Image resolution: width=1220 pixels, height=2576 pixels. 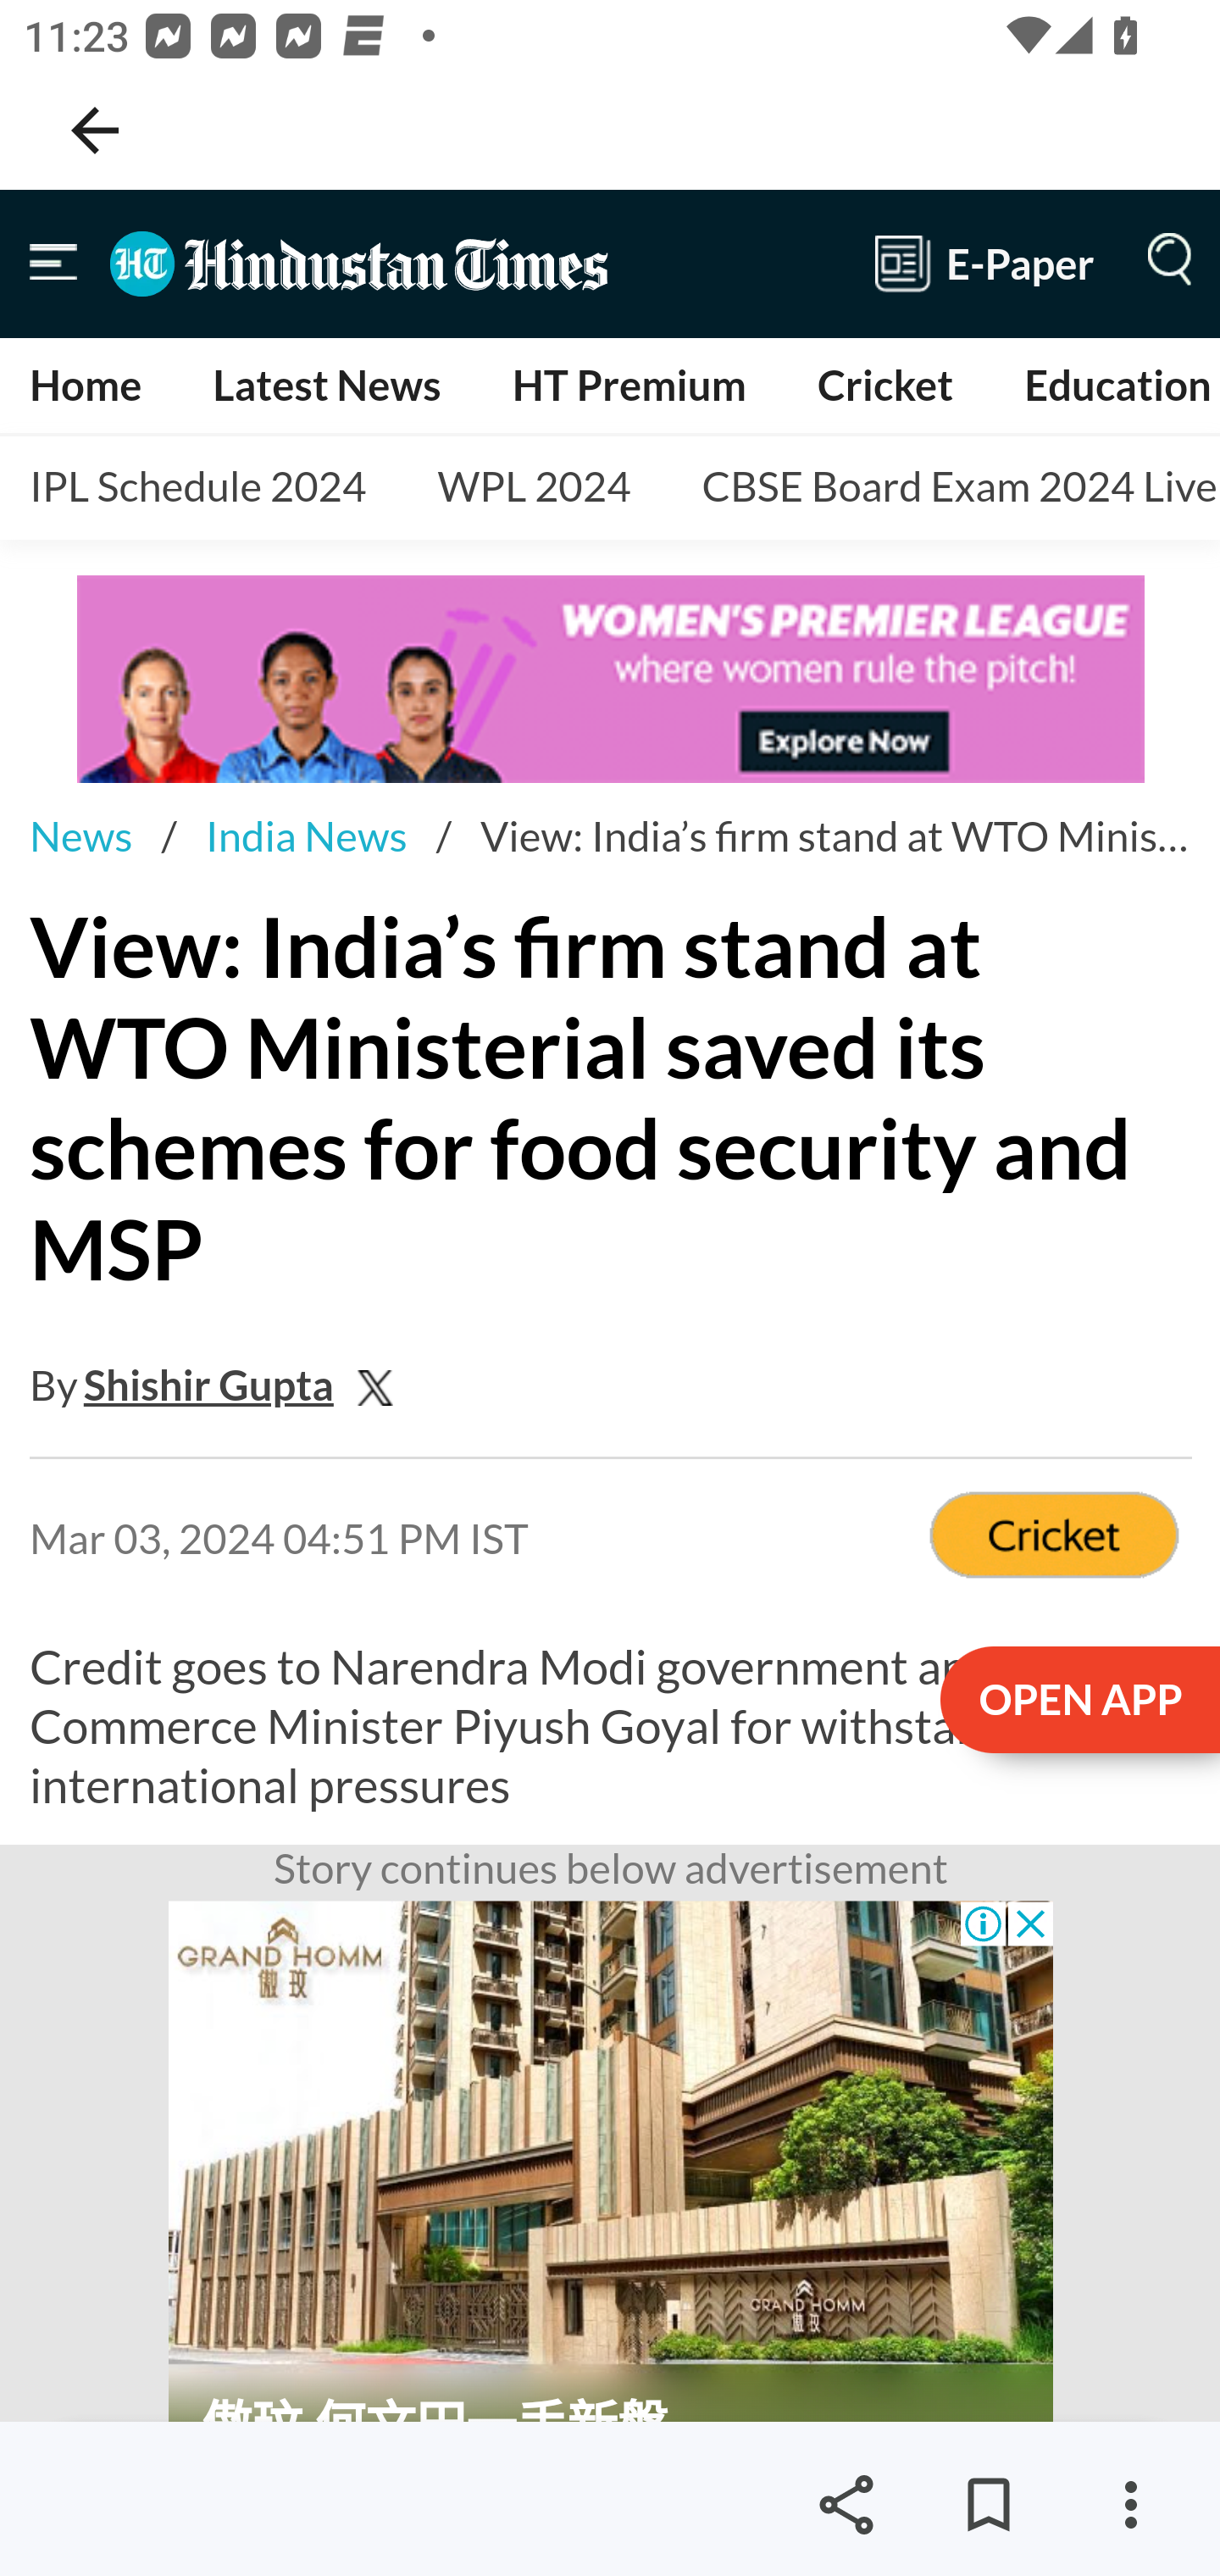 I want to click on Share, so click(x=846, y=2505).